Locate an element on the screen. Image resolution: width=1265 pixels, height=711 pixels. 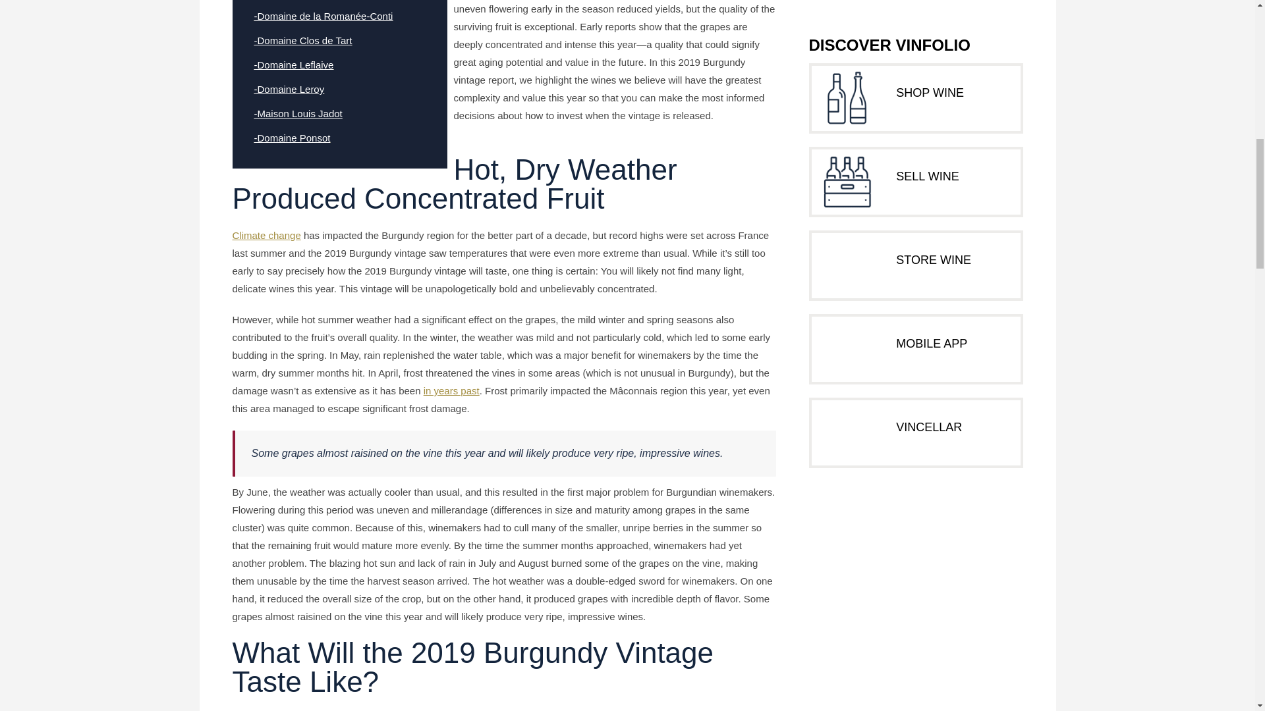
-Domaine Leflaive is located at coordinates (294, 65).